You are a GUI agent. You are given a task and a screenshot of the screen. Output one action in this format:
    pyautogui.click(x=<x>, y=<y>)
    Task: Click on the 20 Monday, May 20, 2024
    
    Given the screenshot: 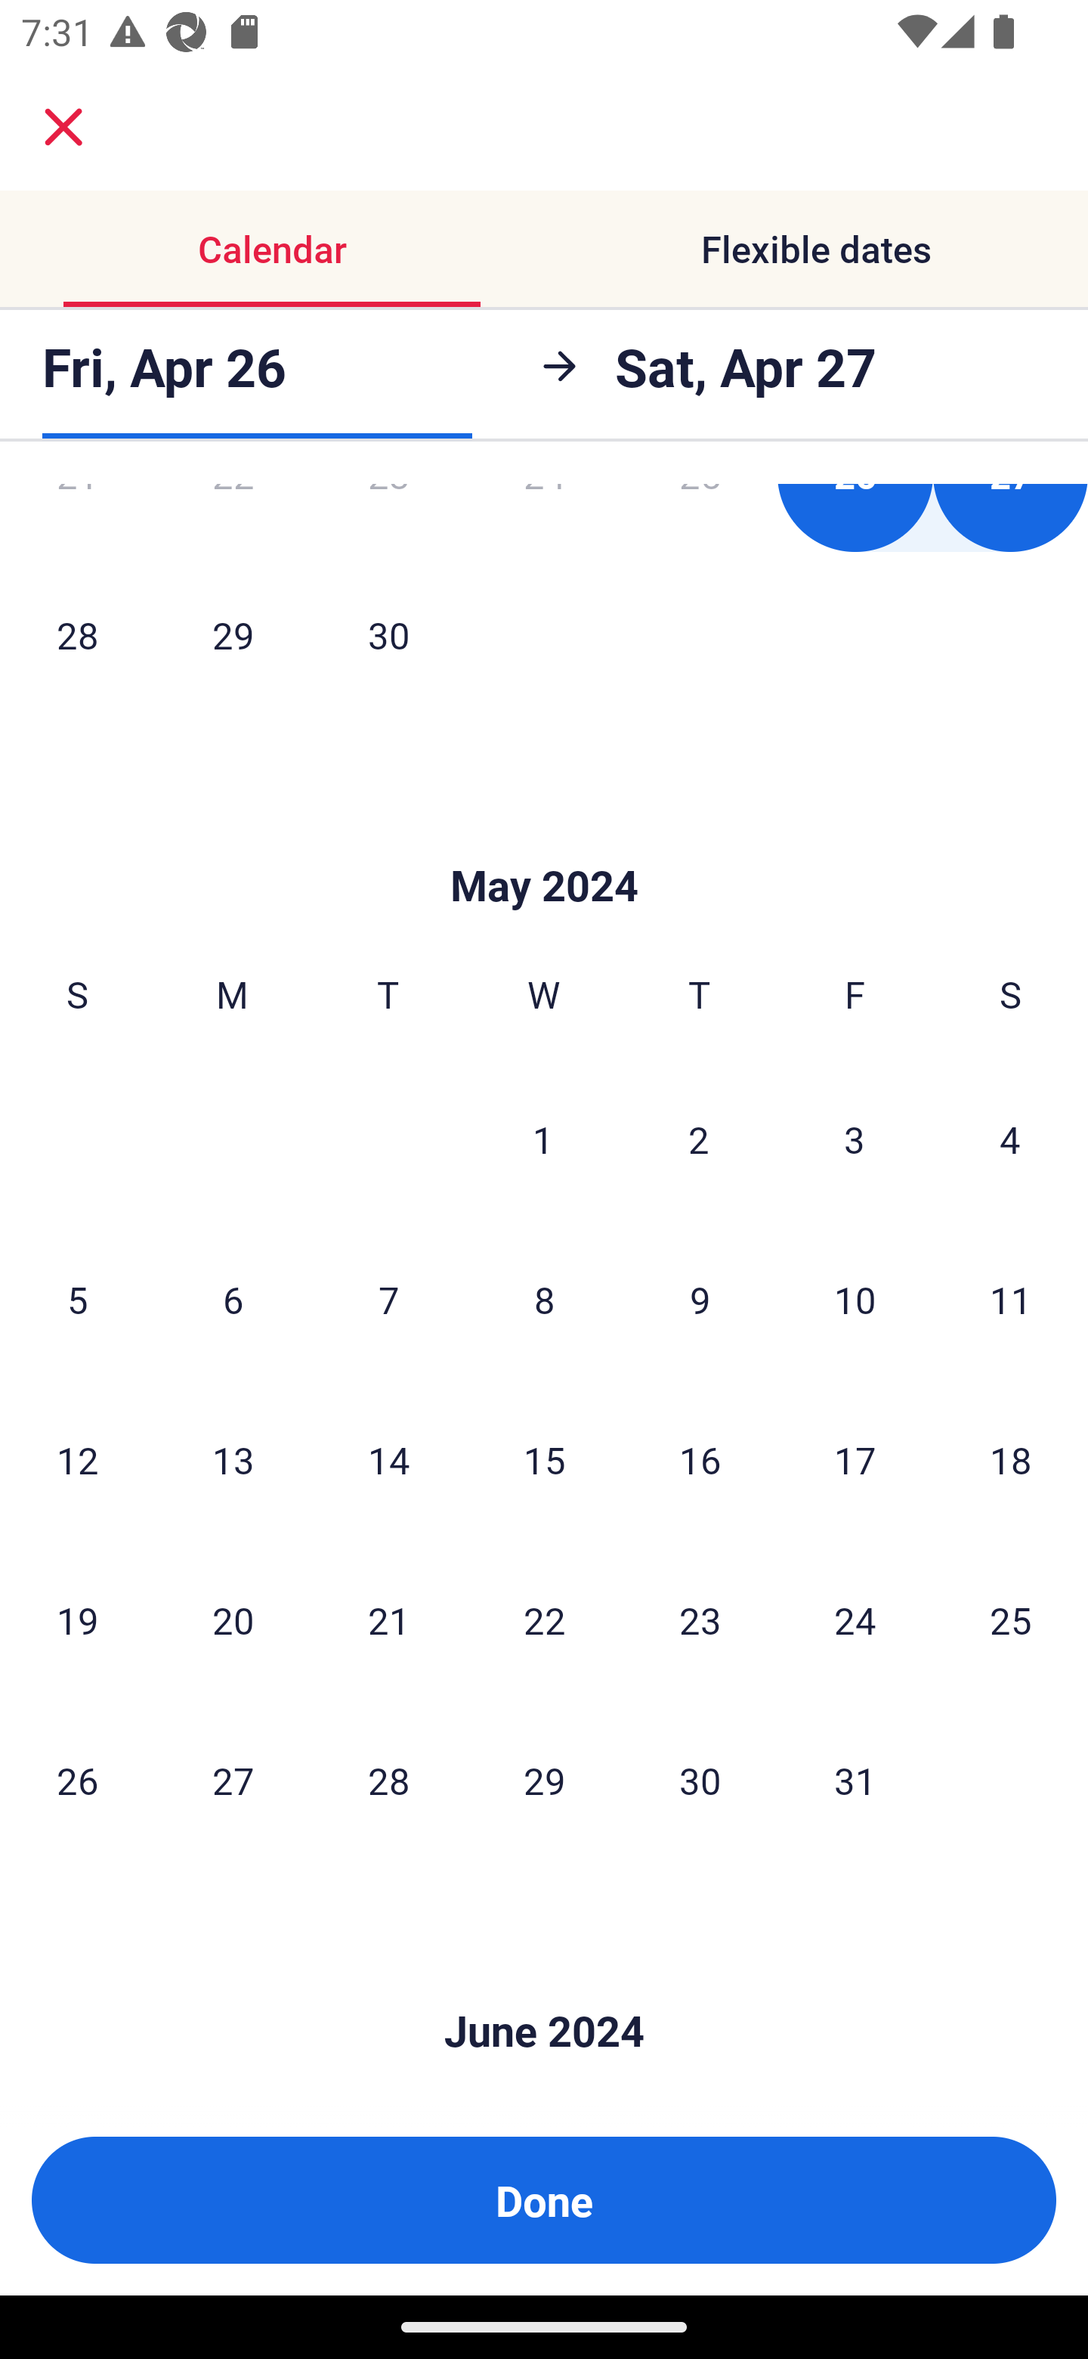 What is the action you would take?
    pyautogui.click(x=233, y=1620)
    